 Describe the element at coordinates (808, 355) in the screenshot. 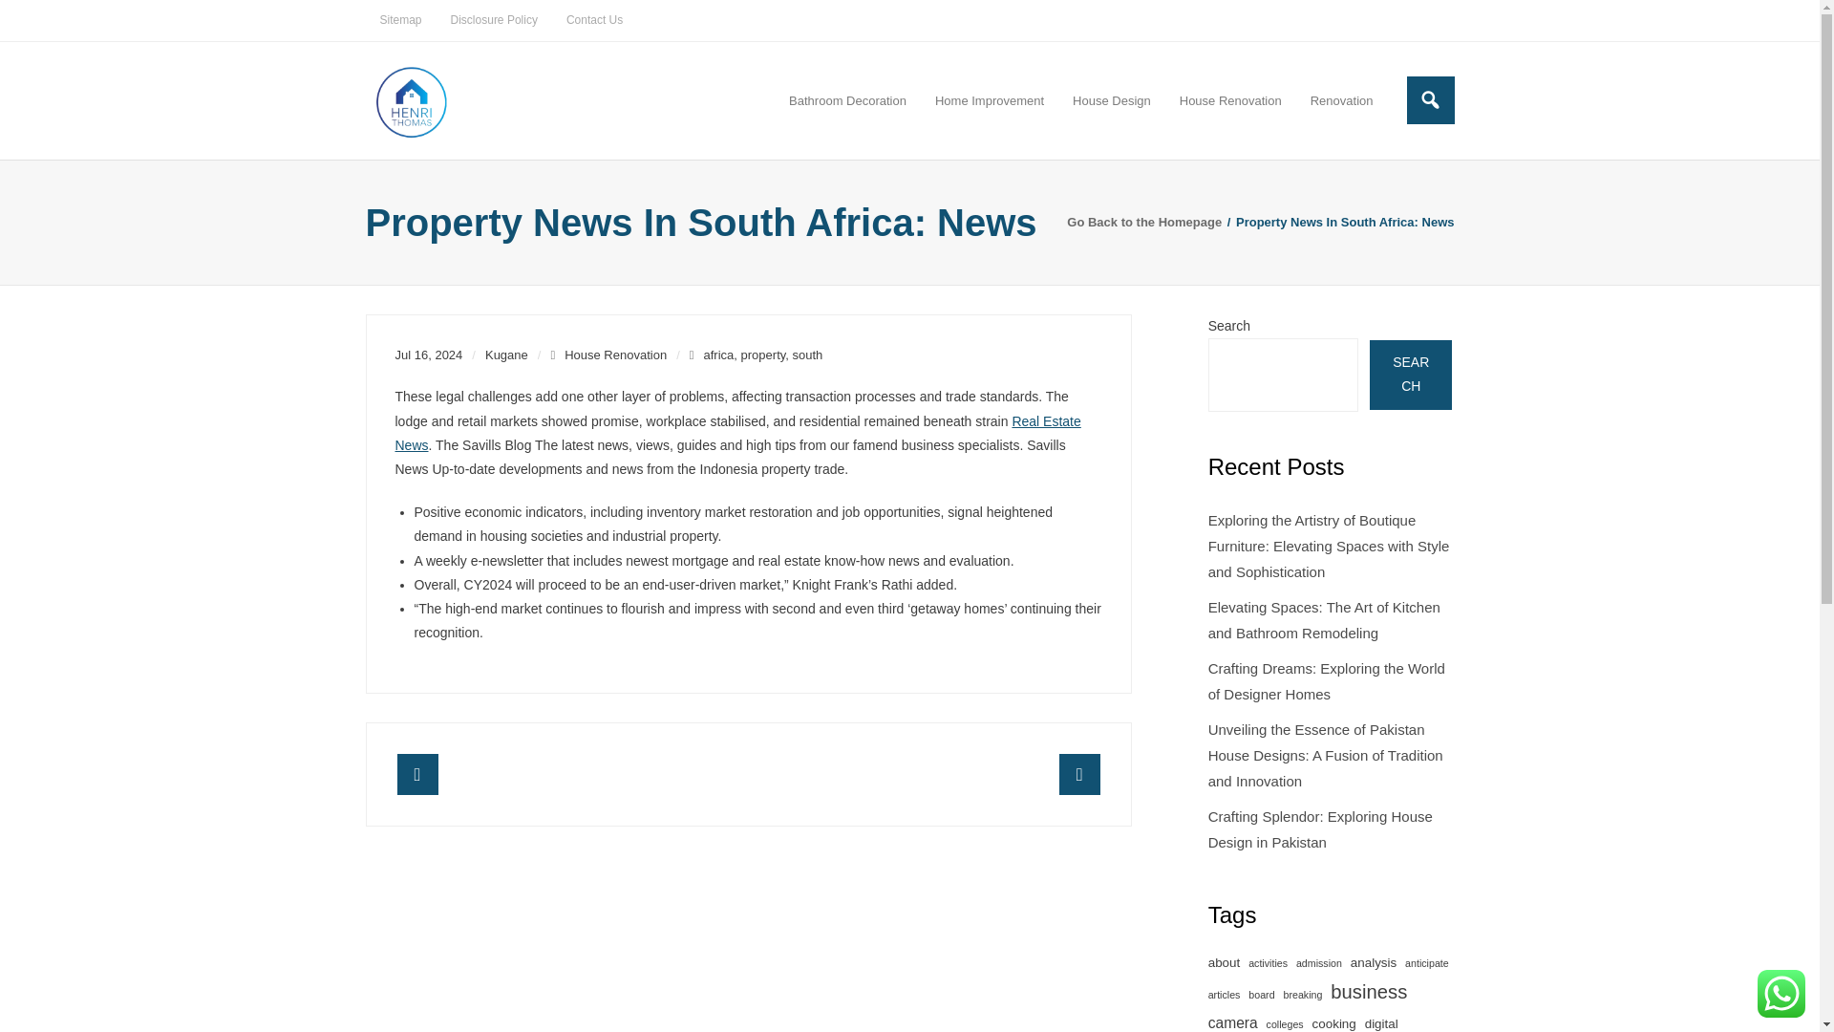

I see `south` at that location.